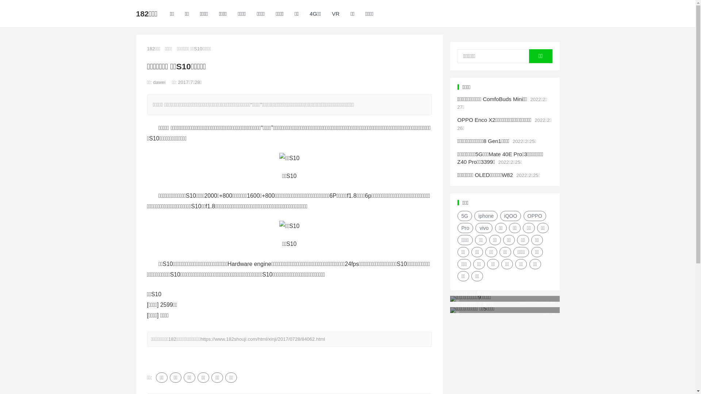 Image resolution: width=701 pixels, height=394 pixels. What do you see at coordinates (464, 216) in the screenshot?
I see `5G` at bounding box center [464, 216].